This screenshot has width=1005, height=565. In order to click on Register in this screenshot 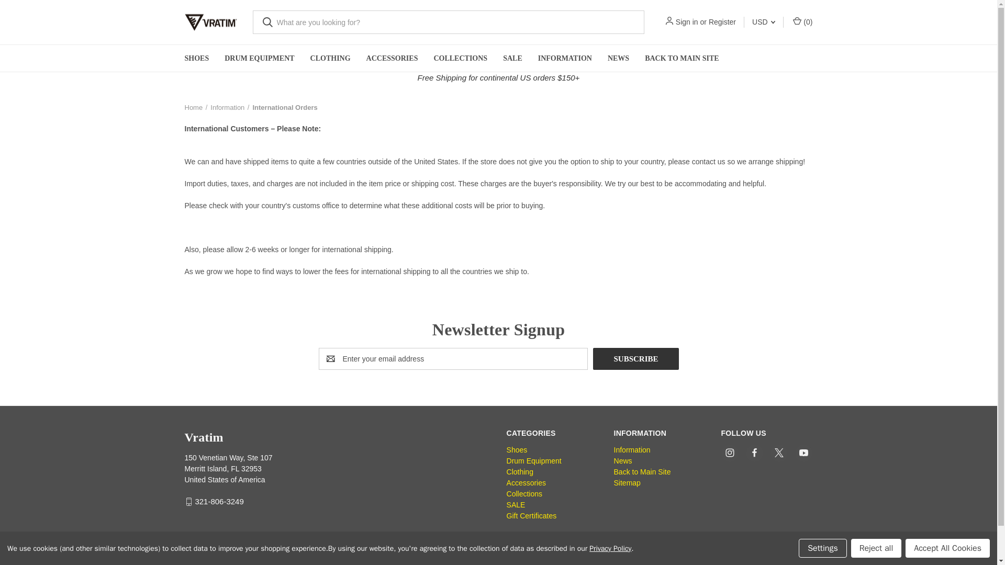, I will do `click(722, 22)`.